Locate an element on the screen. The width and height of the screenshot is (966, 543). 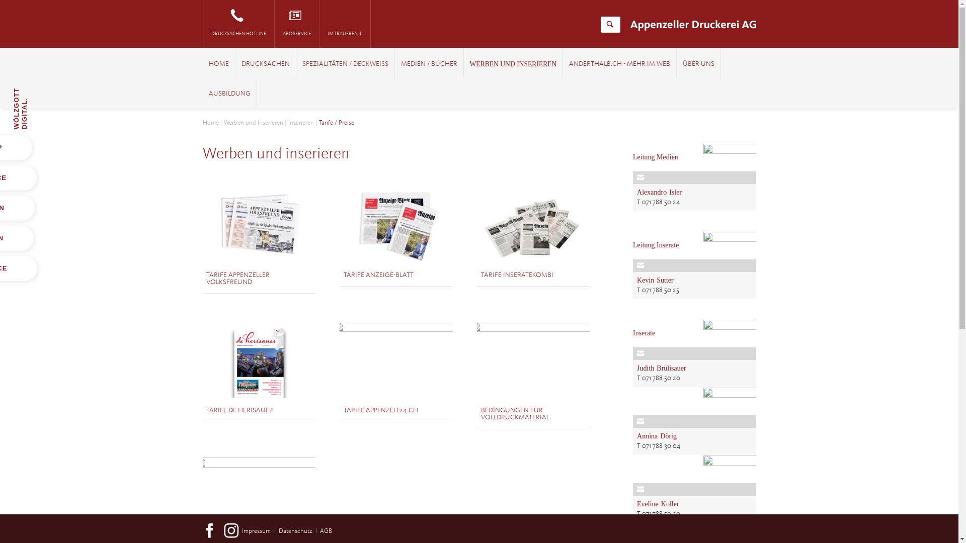
Suchen is located at coordinates (610, 25).